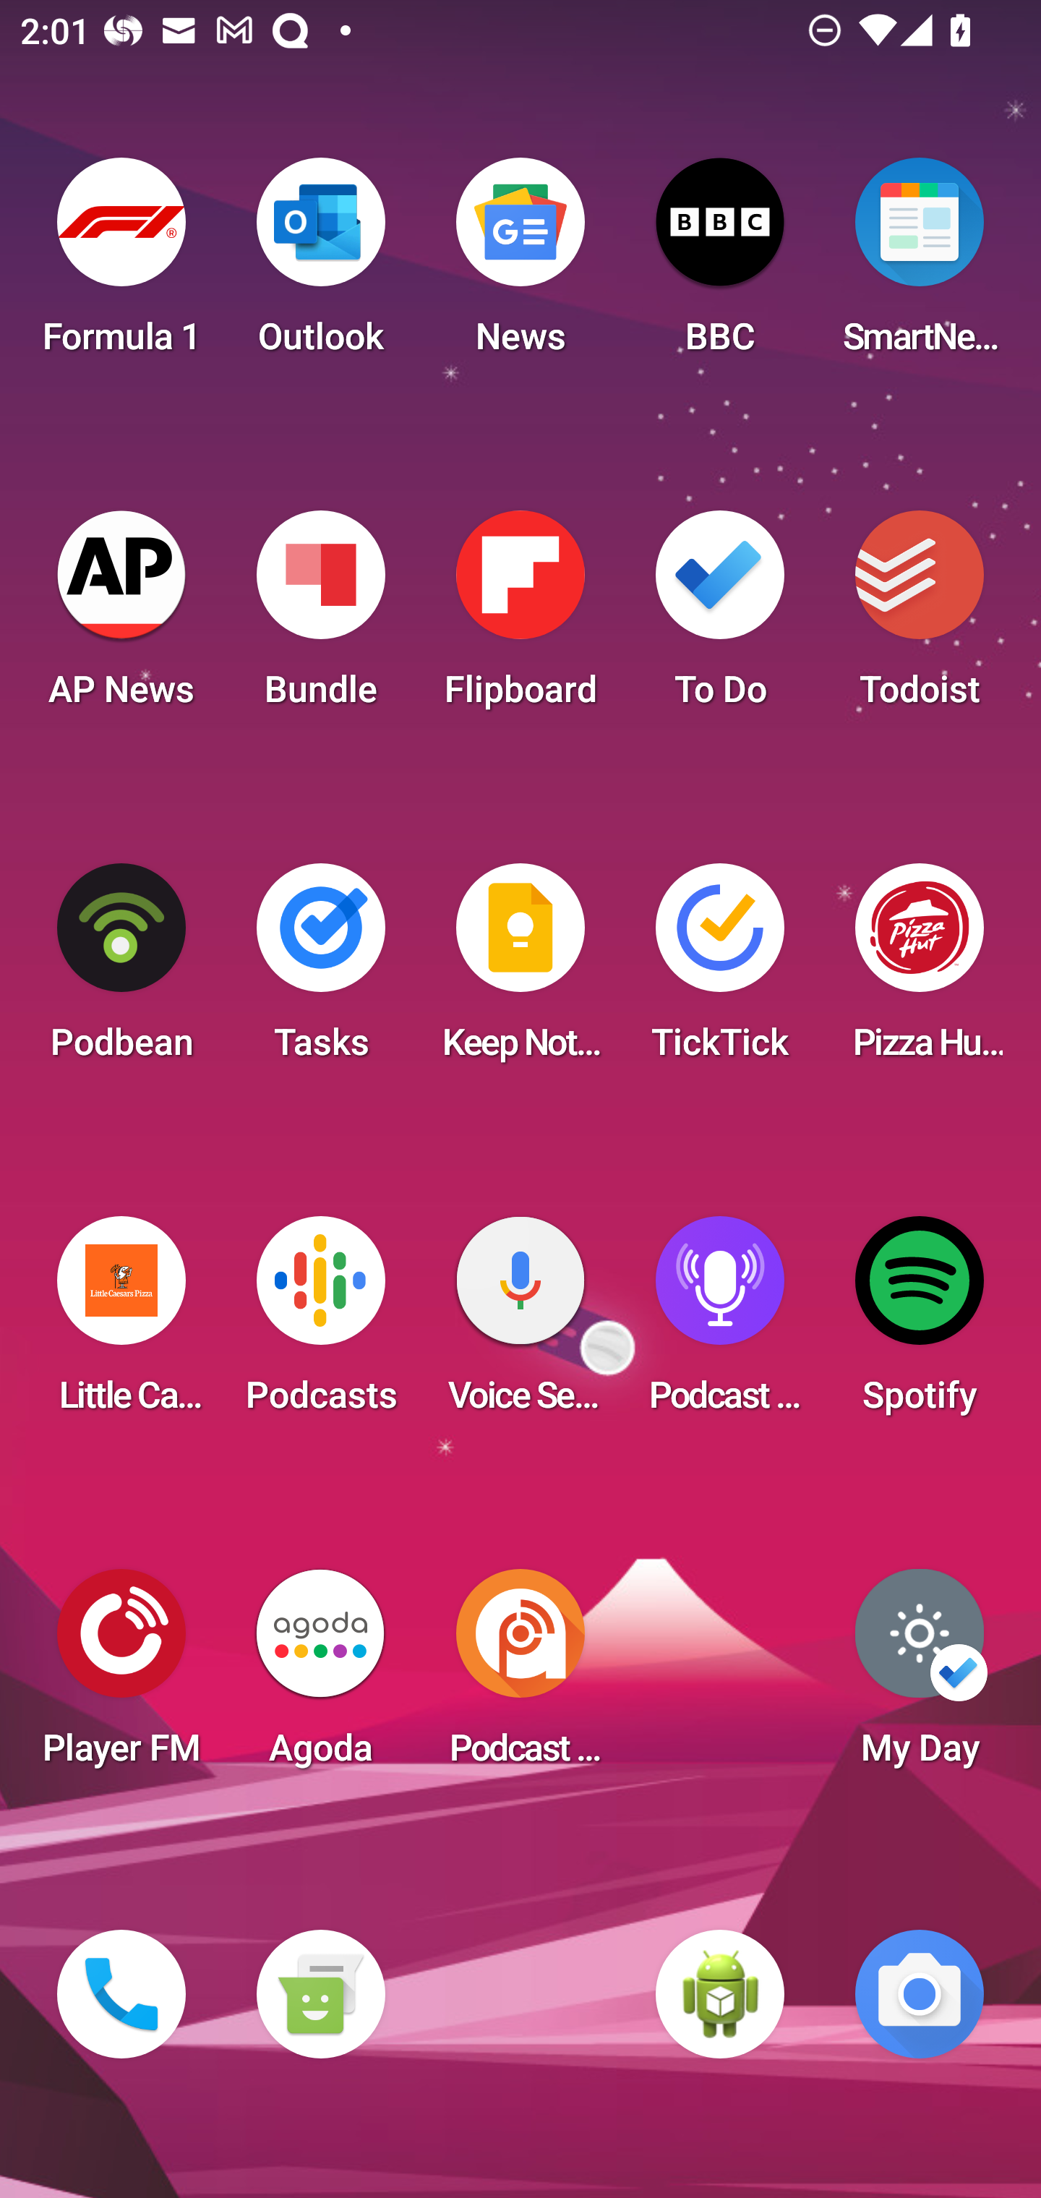  I want to click on TickTick, so click(720, 970).